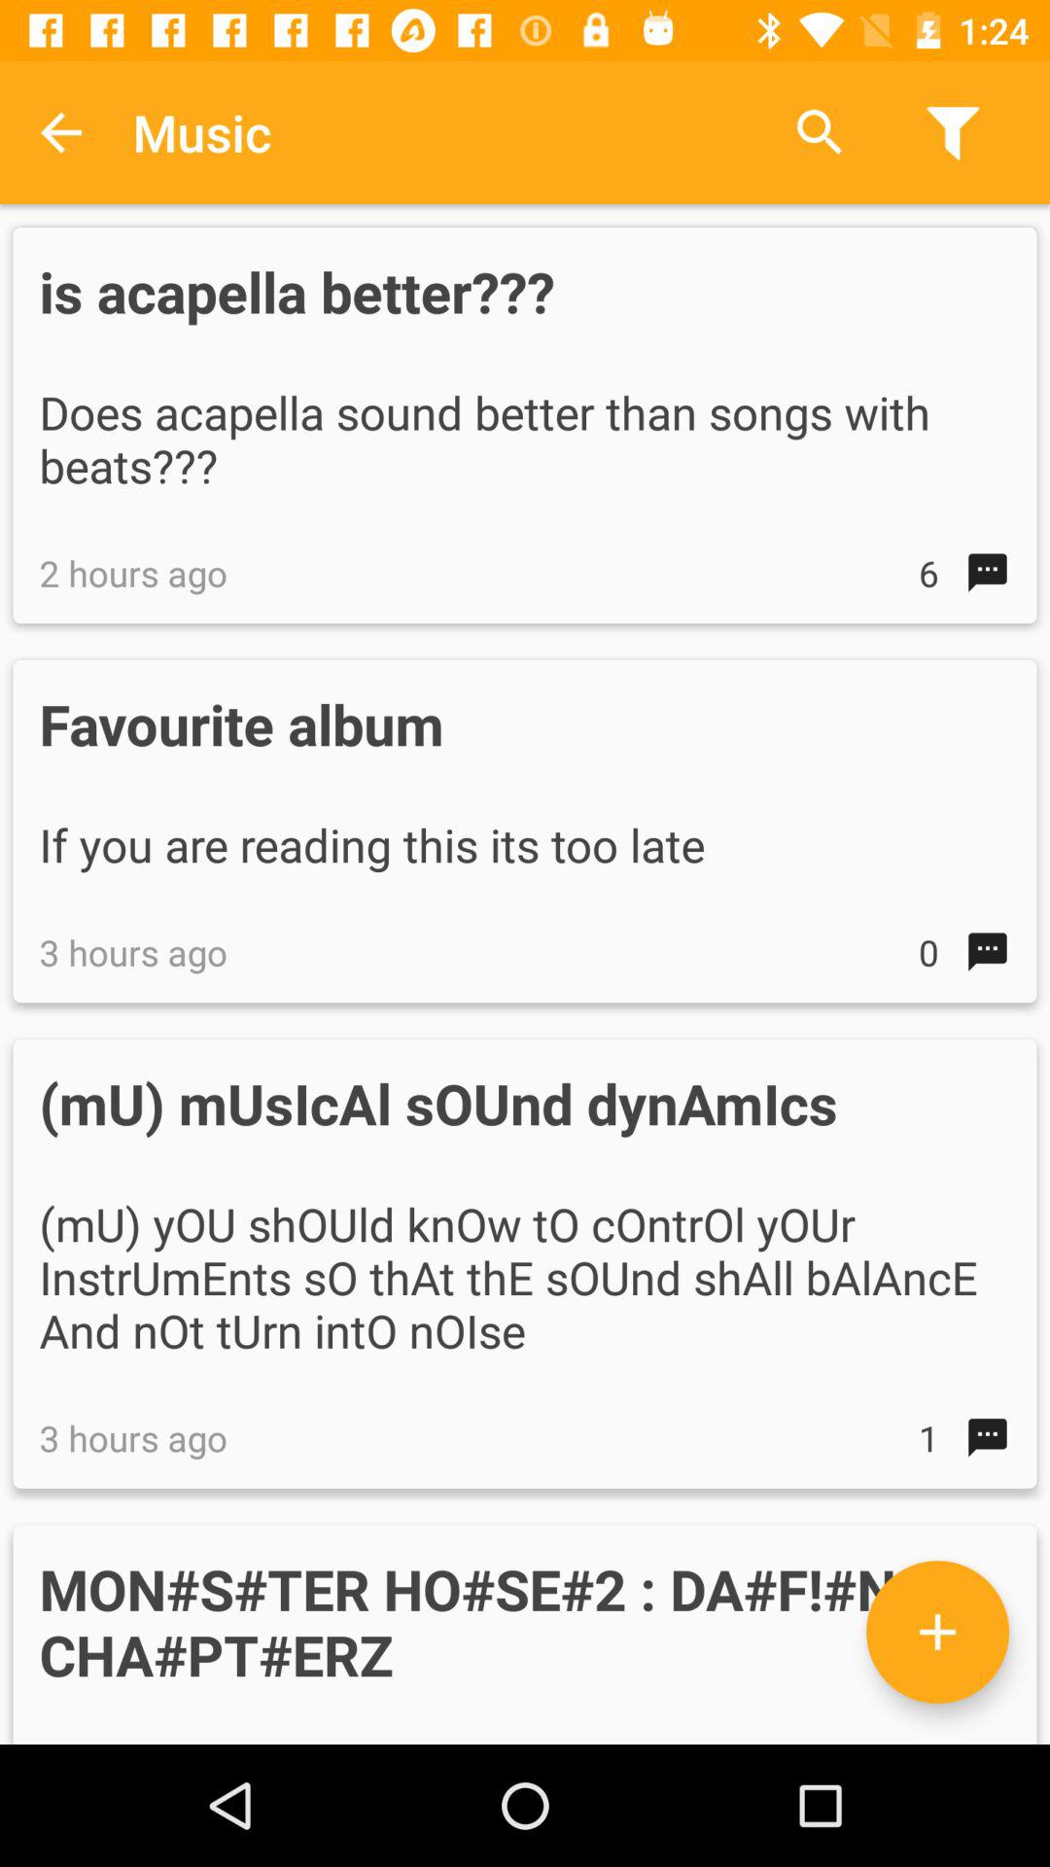 Image resolution: width=1050 pixels, height=1867 pixels. I want to click on choose the item above the is acapella better??? item, so click(61, 132).